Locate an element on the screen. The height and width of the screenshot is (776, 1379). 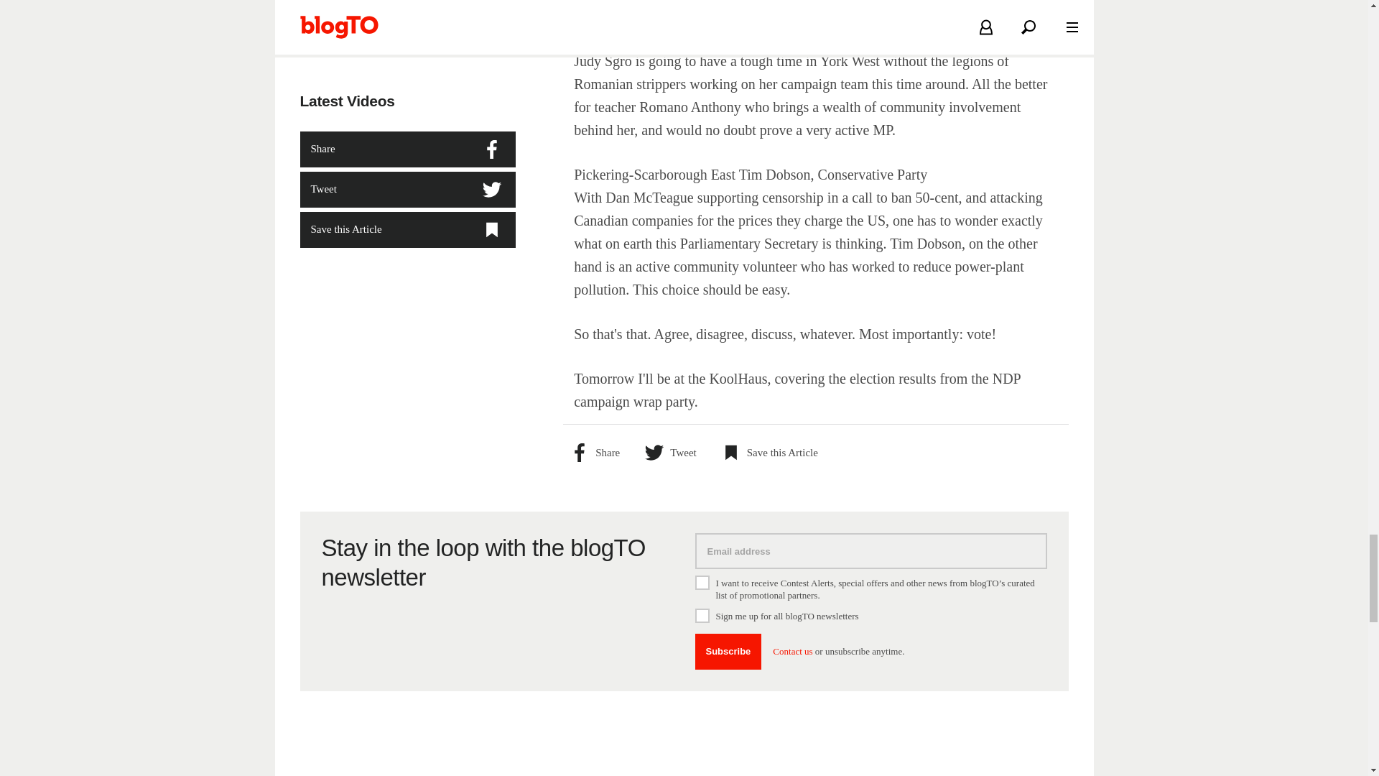
Subscribe is located at coordinates (728, 652).